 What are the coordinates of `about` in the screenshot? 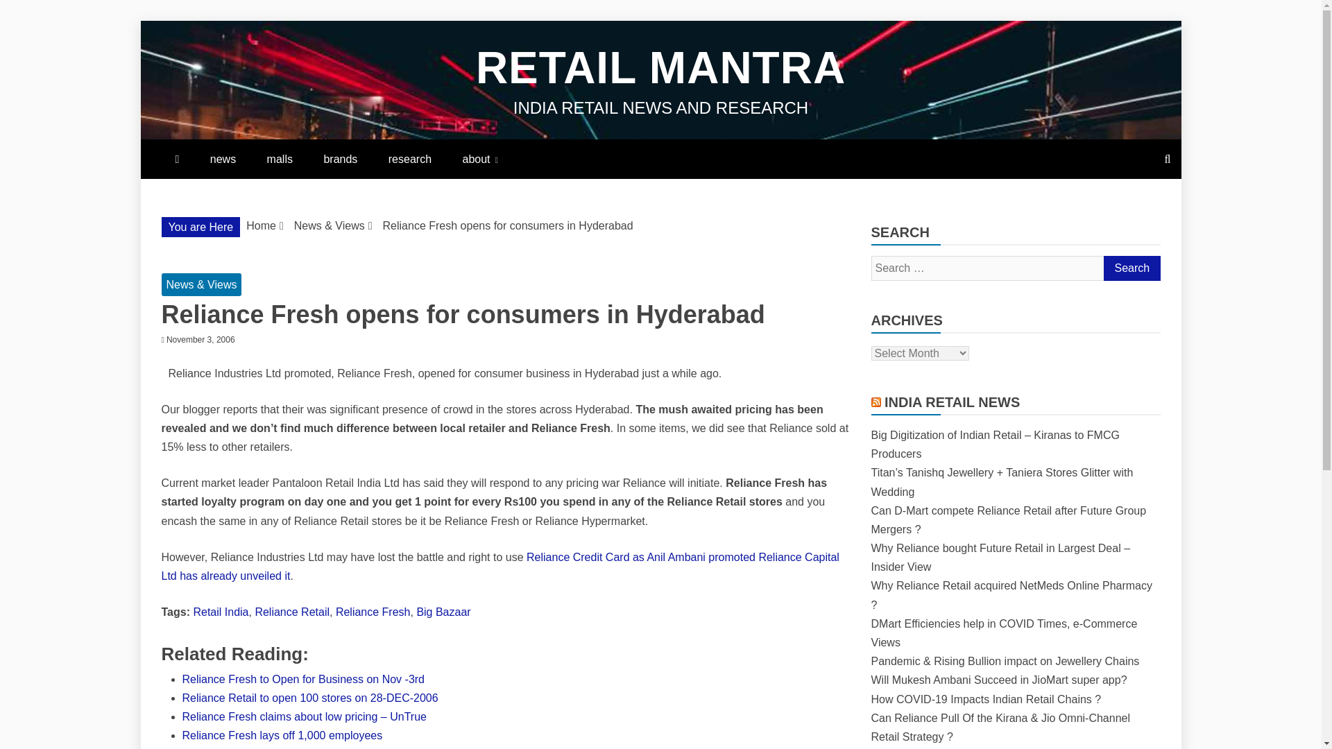 It's located at (479, 159).